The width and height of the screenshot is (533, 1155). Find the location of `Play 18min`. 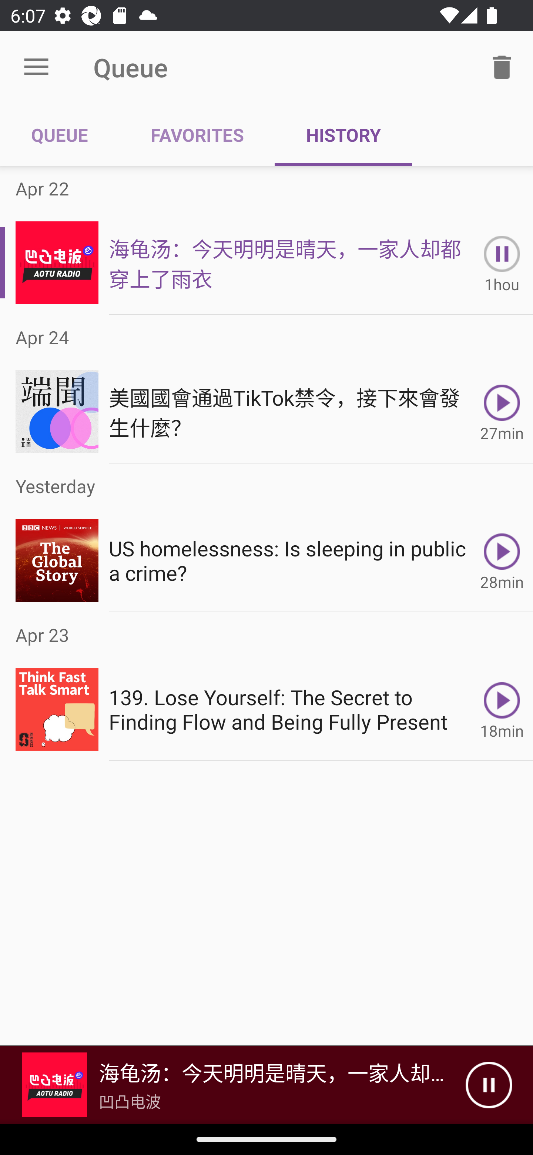

Play 18min is located at coordinates (502, 709).